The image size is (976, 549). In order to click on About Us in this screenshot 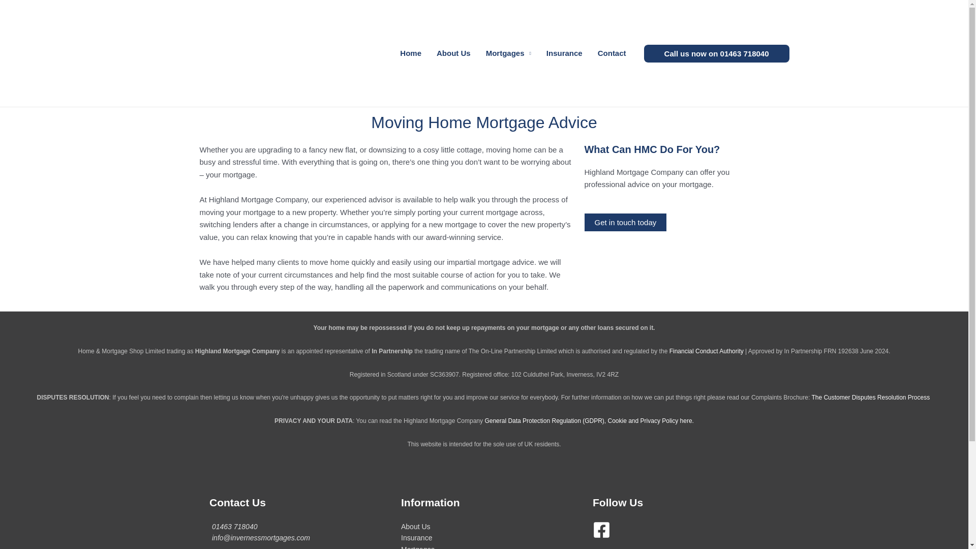, I will do `click(453, 53)`.